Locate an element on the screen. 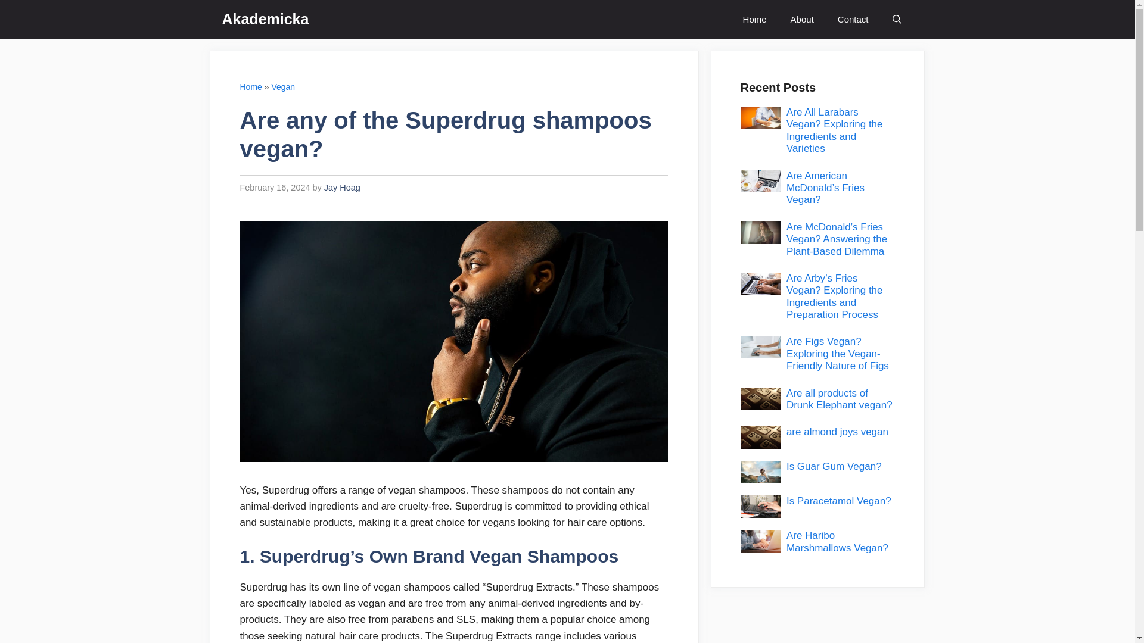 The width and height of the screenshot is (1144, 643). Is Paracetamol Vegan? is located at coordinates (839, 501).